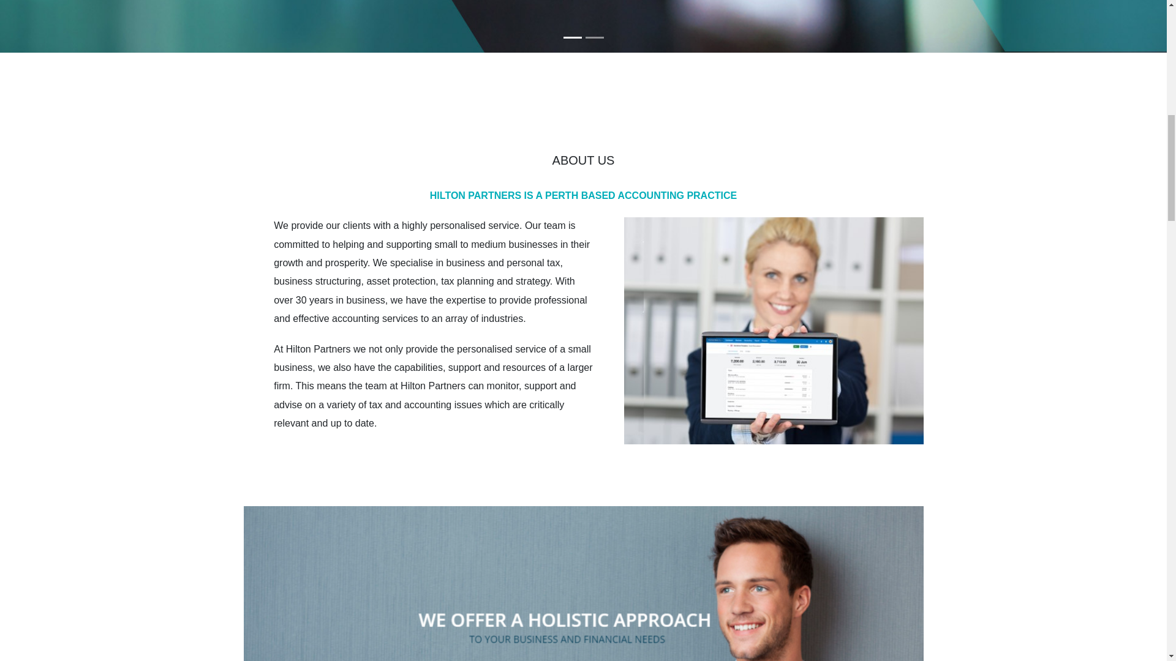  Describe the element at coordinates (88, 26) in the screenshot. I see `Previous` at that location.